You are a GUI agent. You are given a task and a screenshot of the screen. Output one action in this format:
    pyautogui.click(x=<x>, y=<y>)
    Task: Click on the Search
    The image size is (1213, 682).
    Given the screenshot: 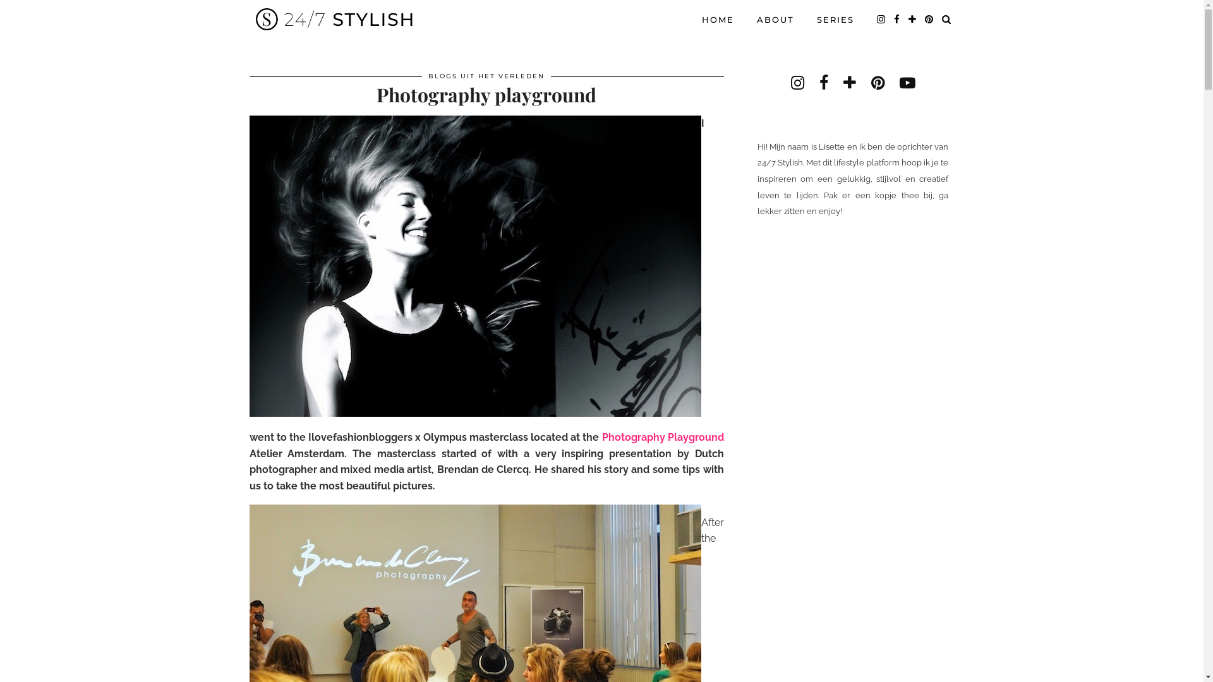 What is the action you would take?
    pyautogui.click(x=946, y=20)
    